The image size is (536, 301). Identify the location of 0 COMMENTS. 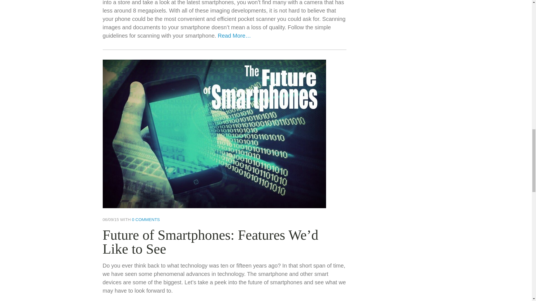
(146, 219).